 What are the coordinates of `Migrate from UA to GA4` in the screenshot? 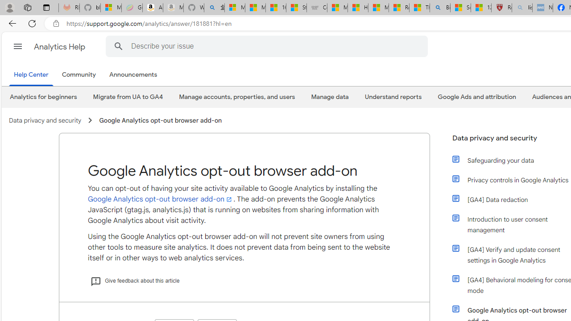 It's located at (128, 97).